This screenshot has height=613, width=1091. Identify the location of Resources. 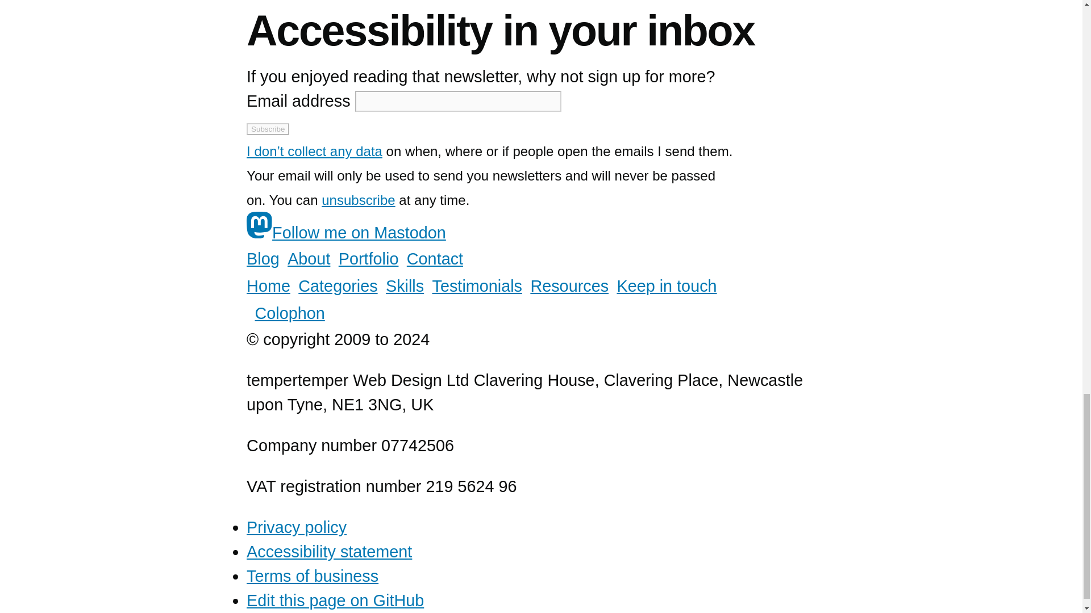
(569, 286).